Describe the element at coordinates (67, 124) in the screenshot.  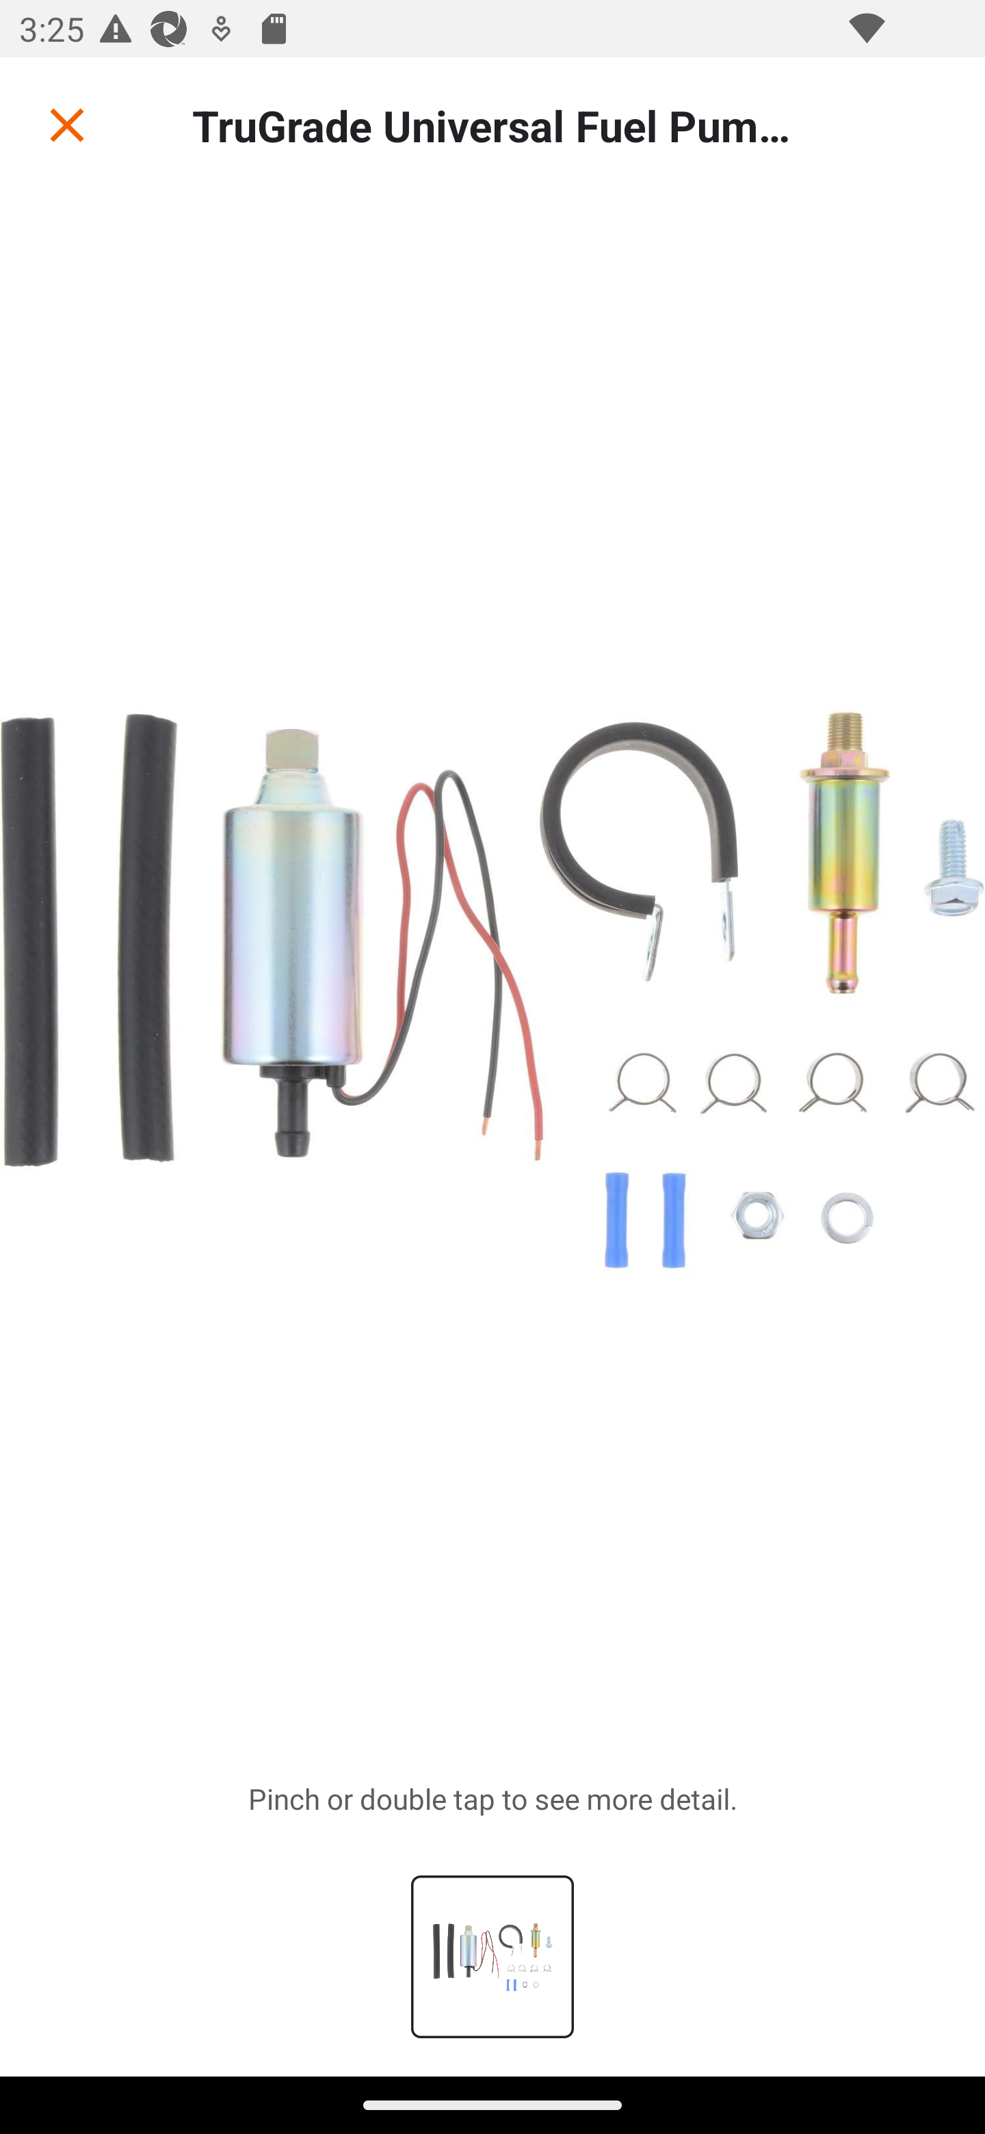
I see `Go back ` at that location.